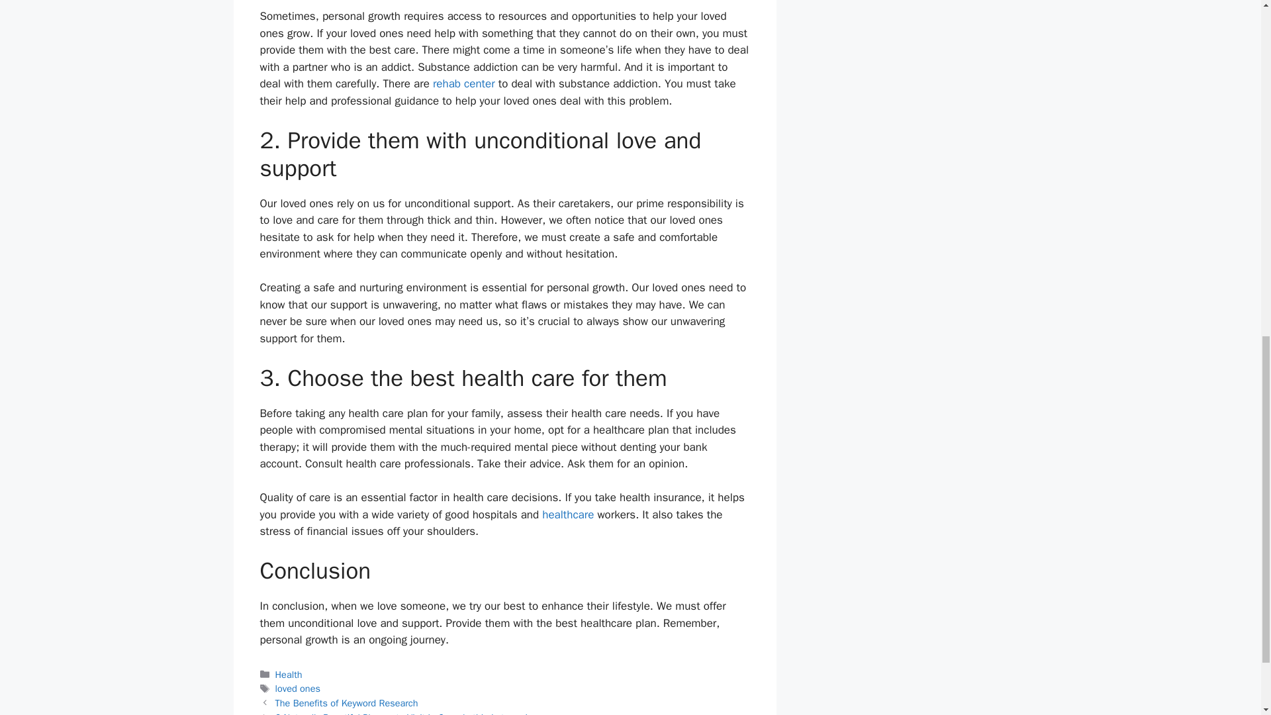 This screenshot has height=715, width=1271. What do you see at coordinates (298, 689) in the screenshot?
I see `loved ones` at bounding box center [298, 689].